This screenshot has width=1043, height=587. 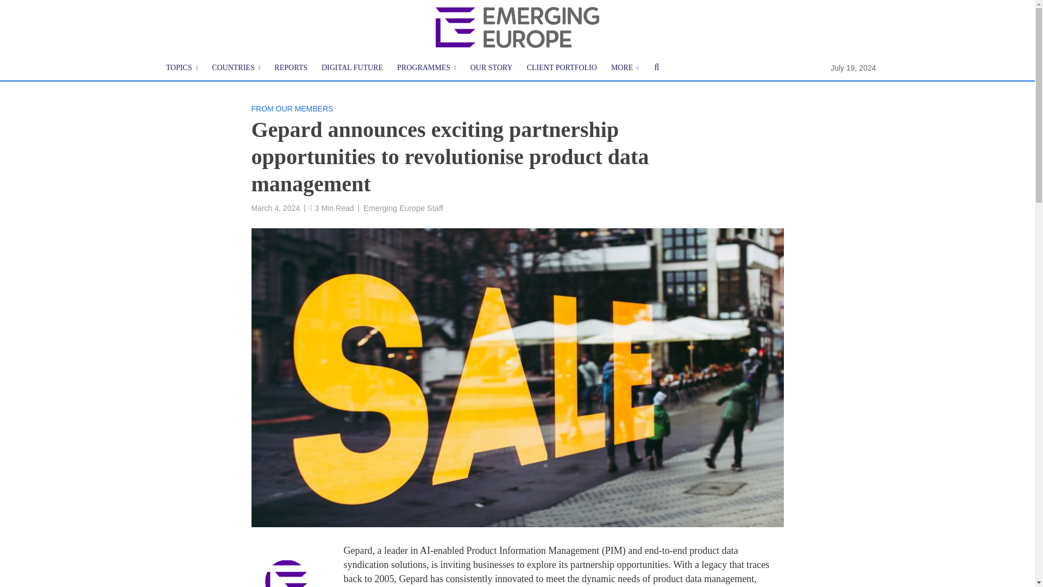 I want to click on TOPICS, so click(x=181, y=68).